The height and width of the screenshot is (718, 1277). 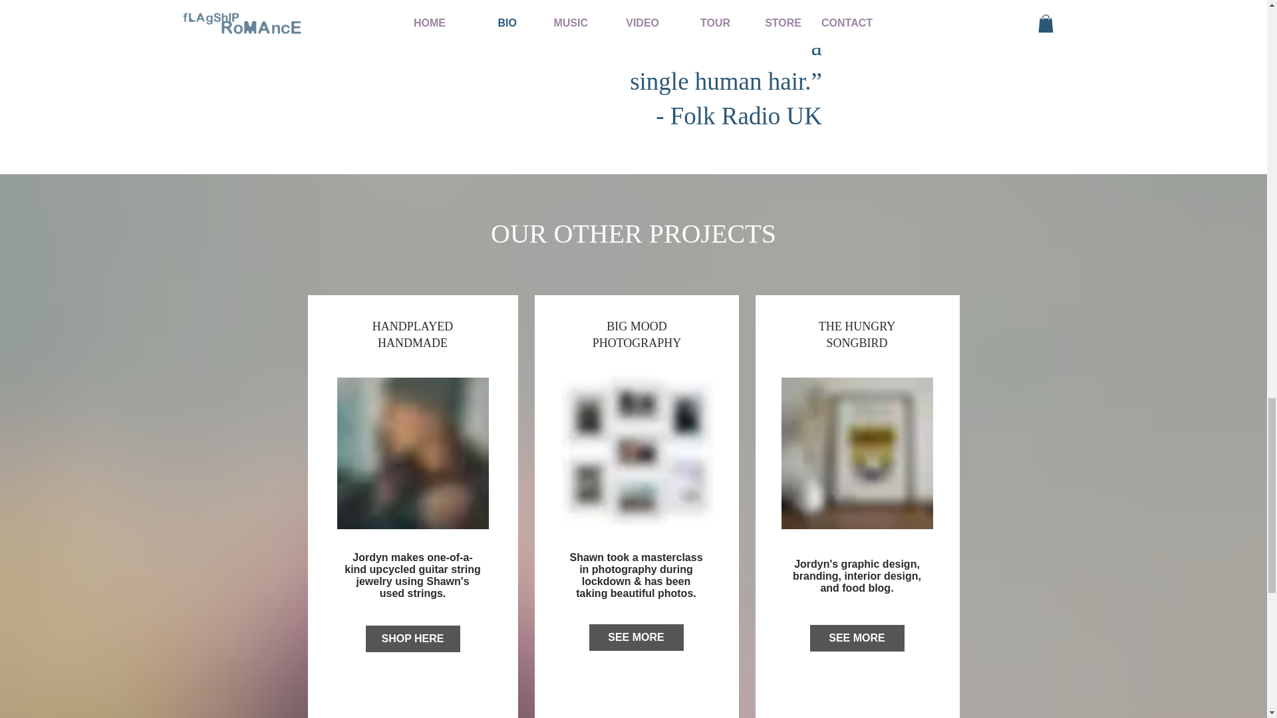 I want to click on SEE MORE, so click(x=857, y=638).